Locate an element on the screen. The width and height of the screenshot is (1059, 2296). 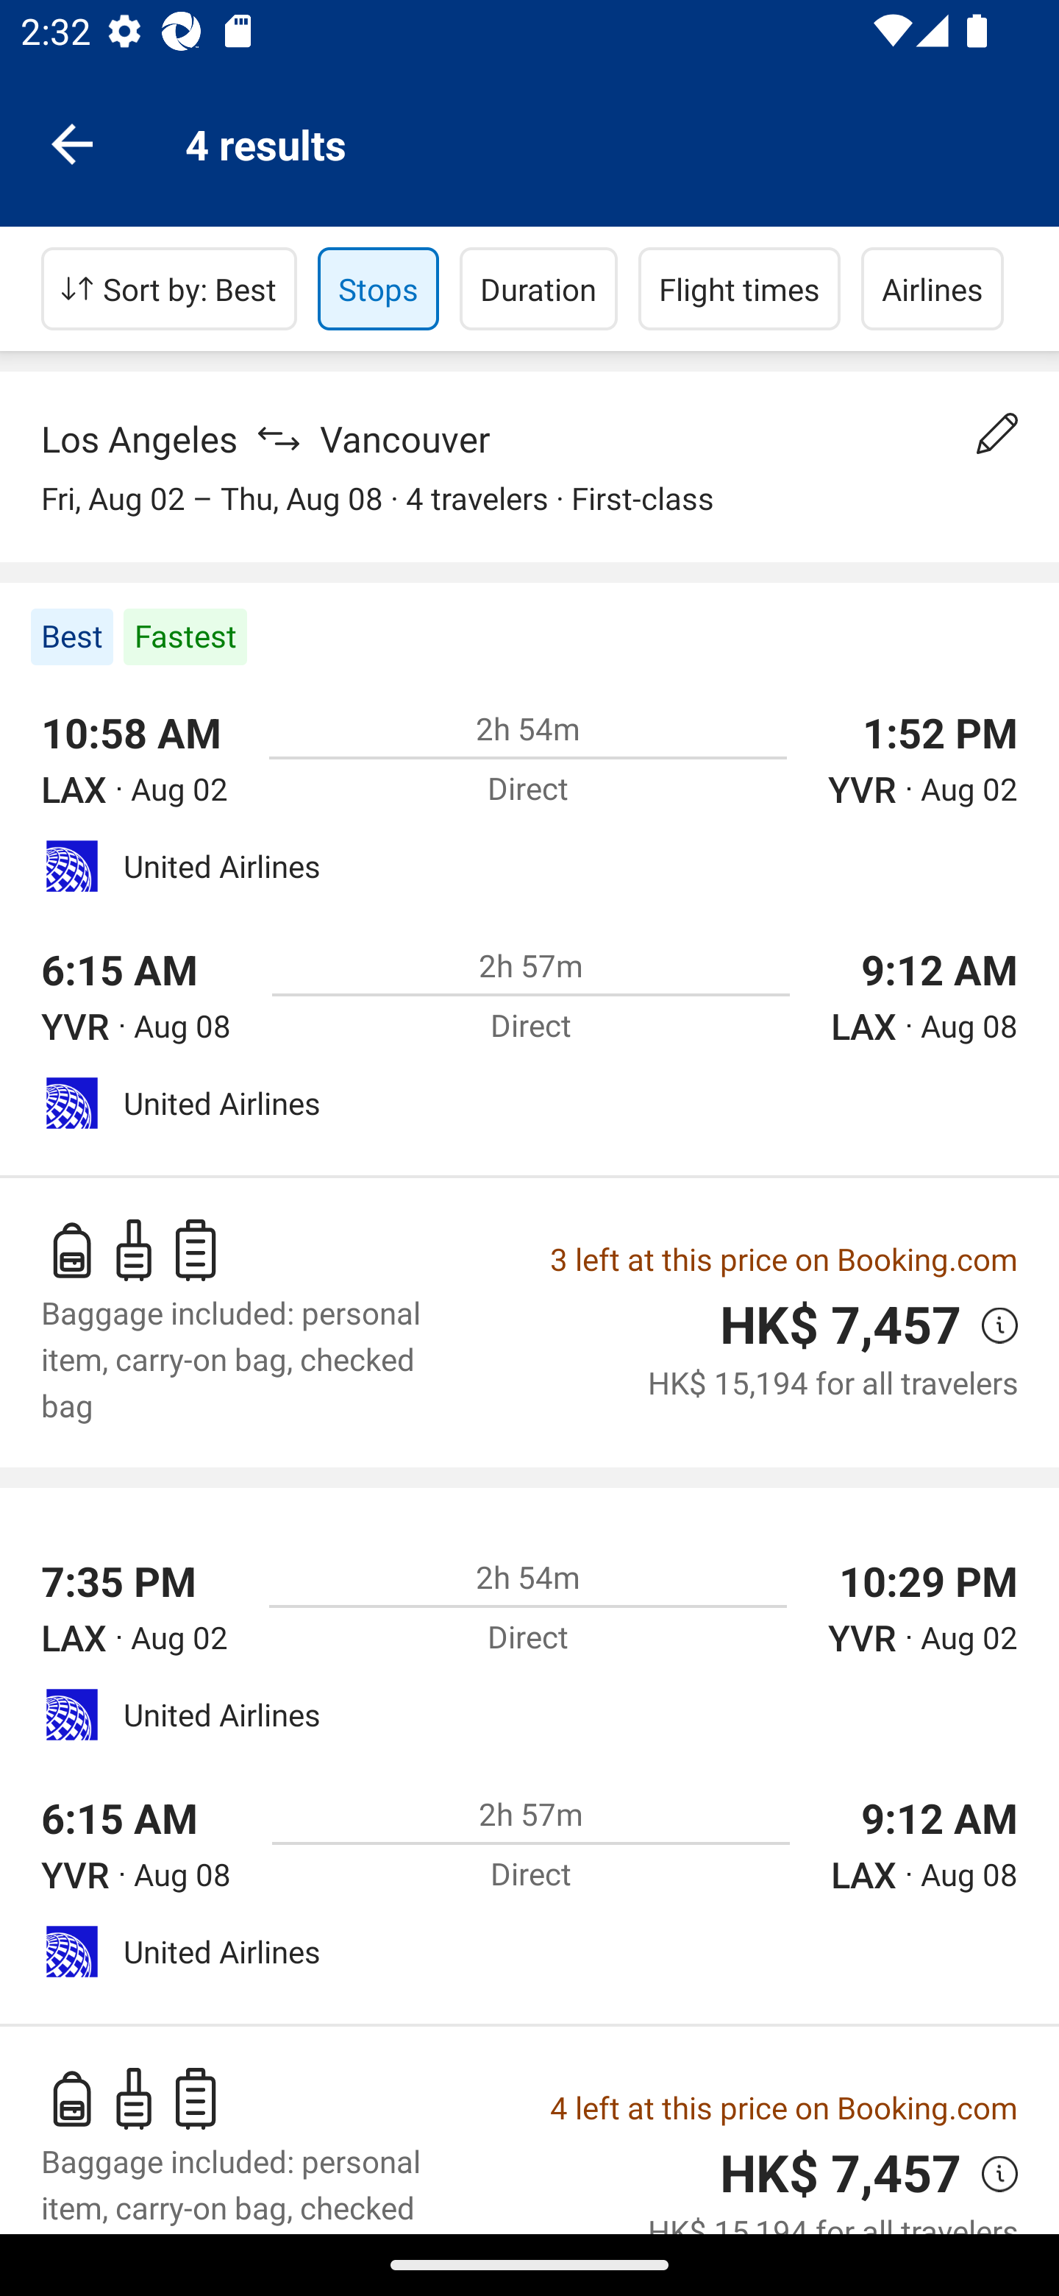
view price details, opens a pop-up is located at coordinates (989, 2172).